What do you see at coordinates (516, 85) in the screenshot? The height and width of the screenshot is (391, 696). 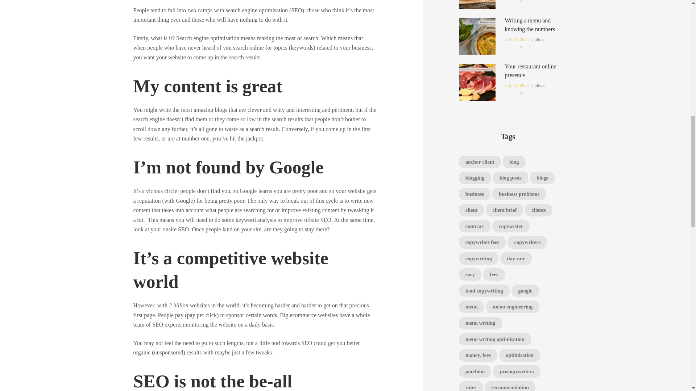 I see `July 31, 2024` at bounding box center [516, 85].